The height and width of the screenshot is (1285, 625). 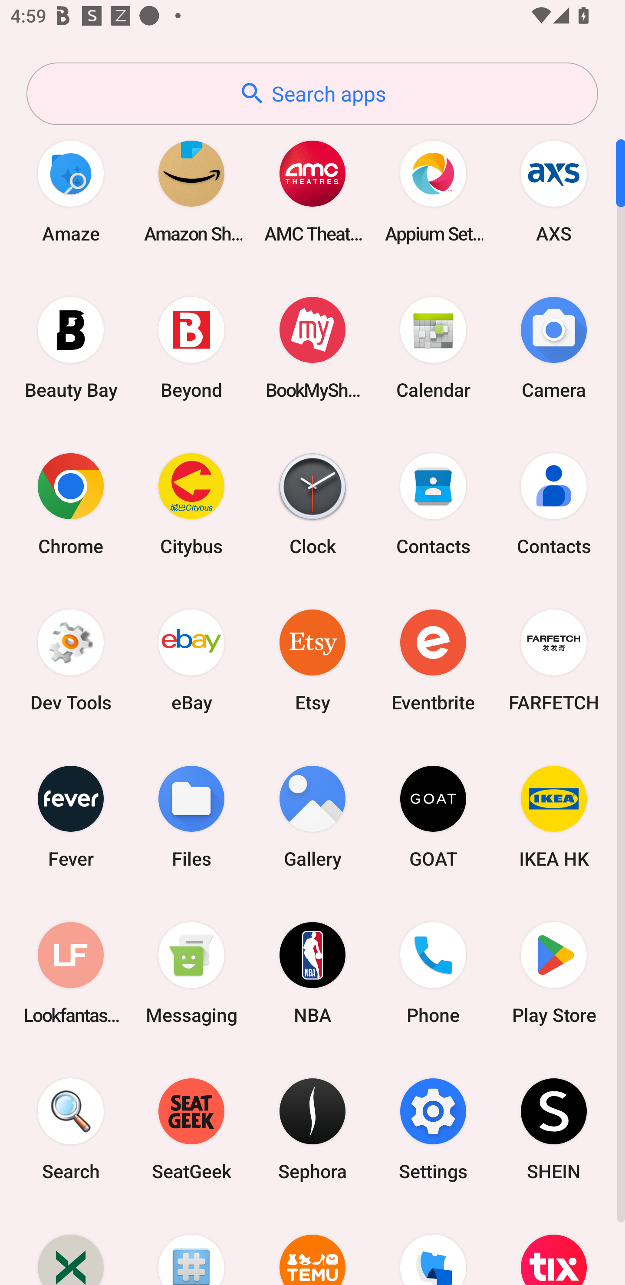 What do you see at coordinates (191, 972) in the screenshot?
I see `Messaging` at bounding box center [191, 972].